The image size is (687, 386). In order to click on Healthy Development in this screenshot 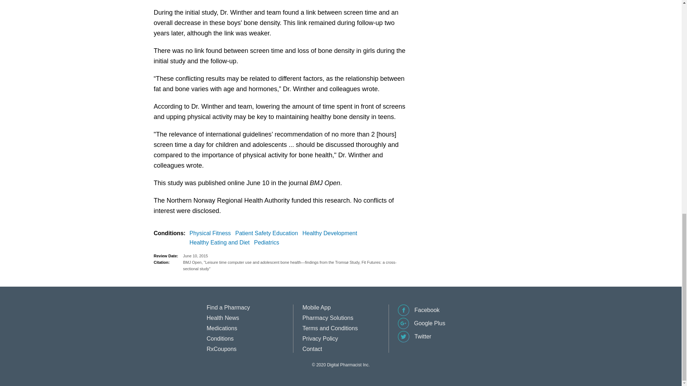, I will do `click(331, 233)`.